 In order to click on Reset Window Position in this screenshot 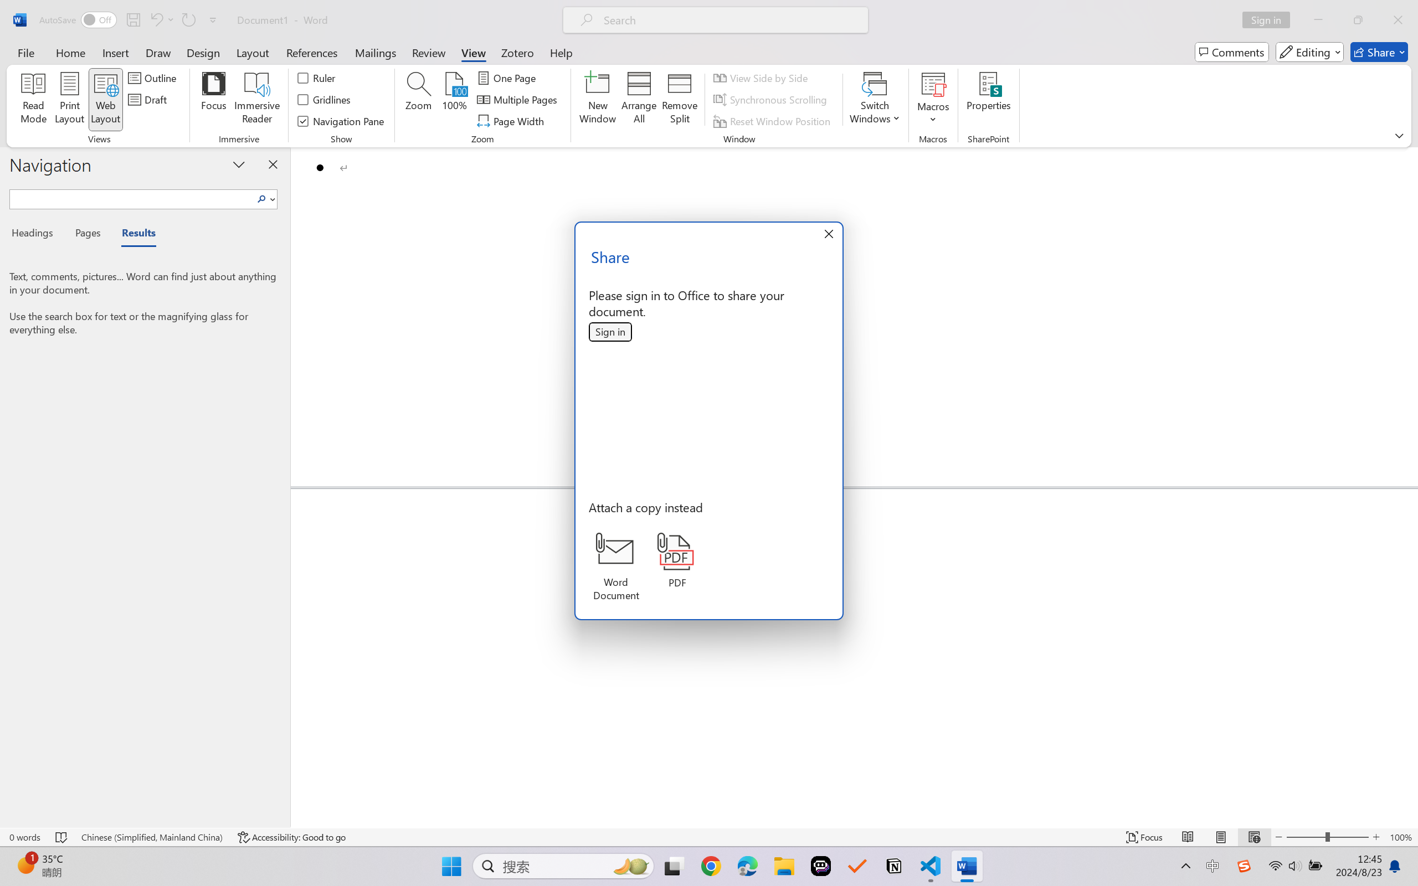, I will do `click(774, 121)`.